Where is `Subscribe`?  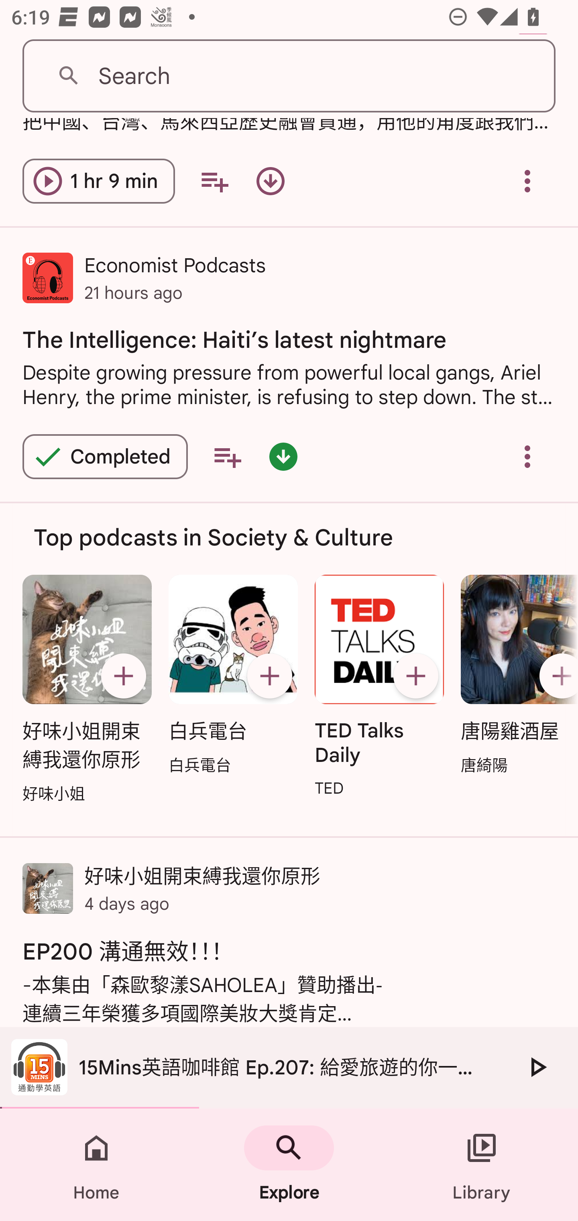 Subscribe is located at coordinates (269, 676).